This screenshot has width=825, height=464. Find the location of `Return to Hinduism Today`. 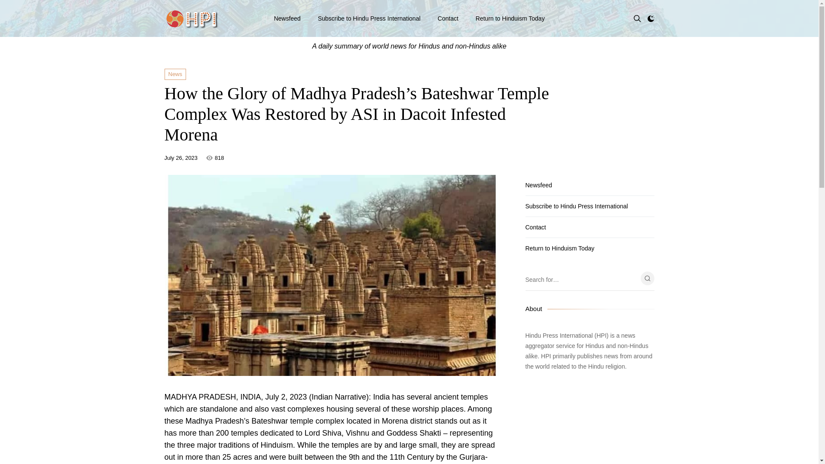

Return to Hinduism Today is located at coordinates (510, 18).